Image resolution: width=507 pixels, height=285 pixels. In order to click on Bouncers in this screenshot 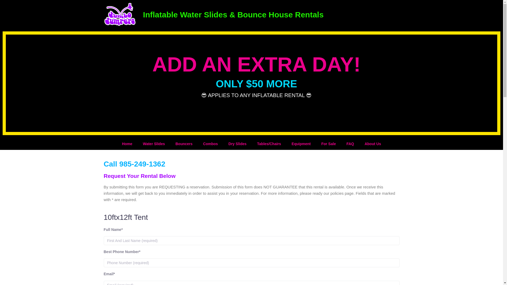, I will do `click(184, 144)`.